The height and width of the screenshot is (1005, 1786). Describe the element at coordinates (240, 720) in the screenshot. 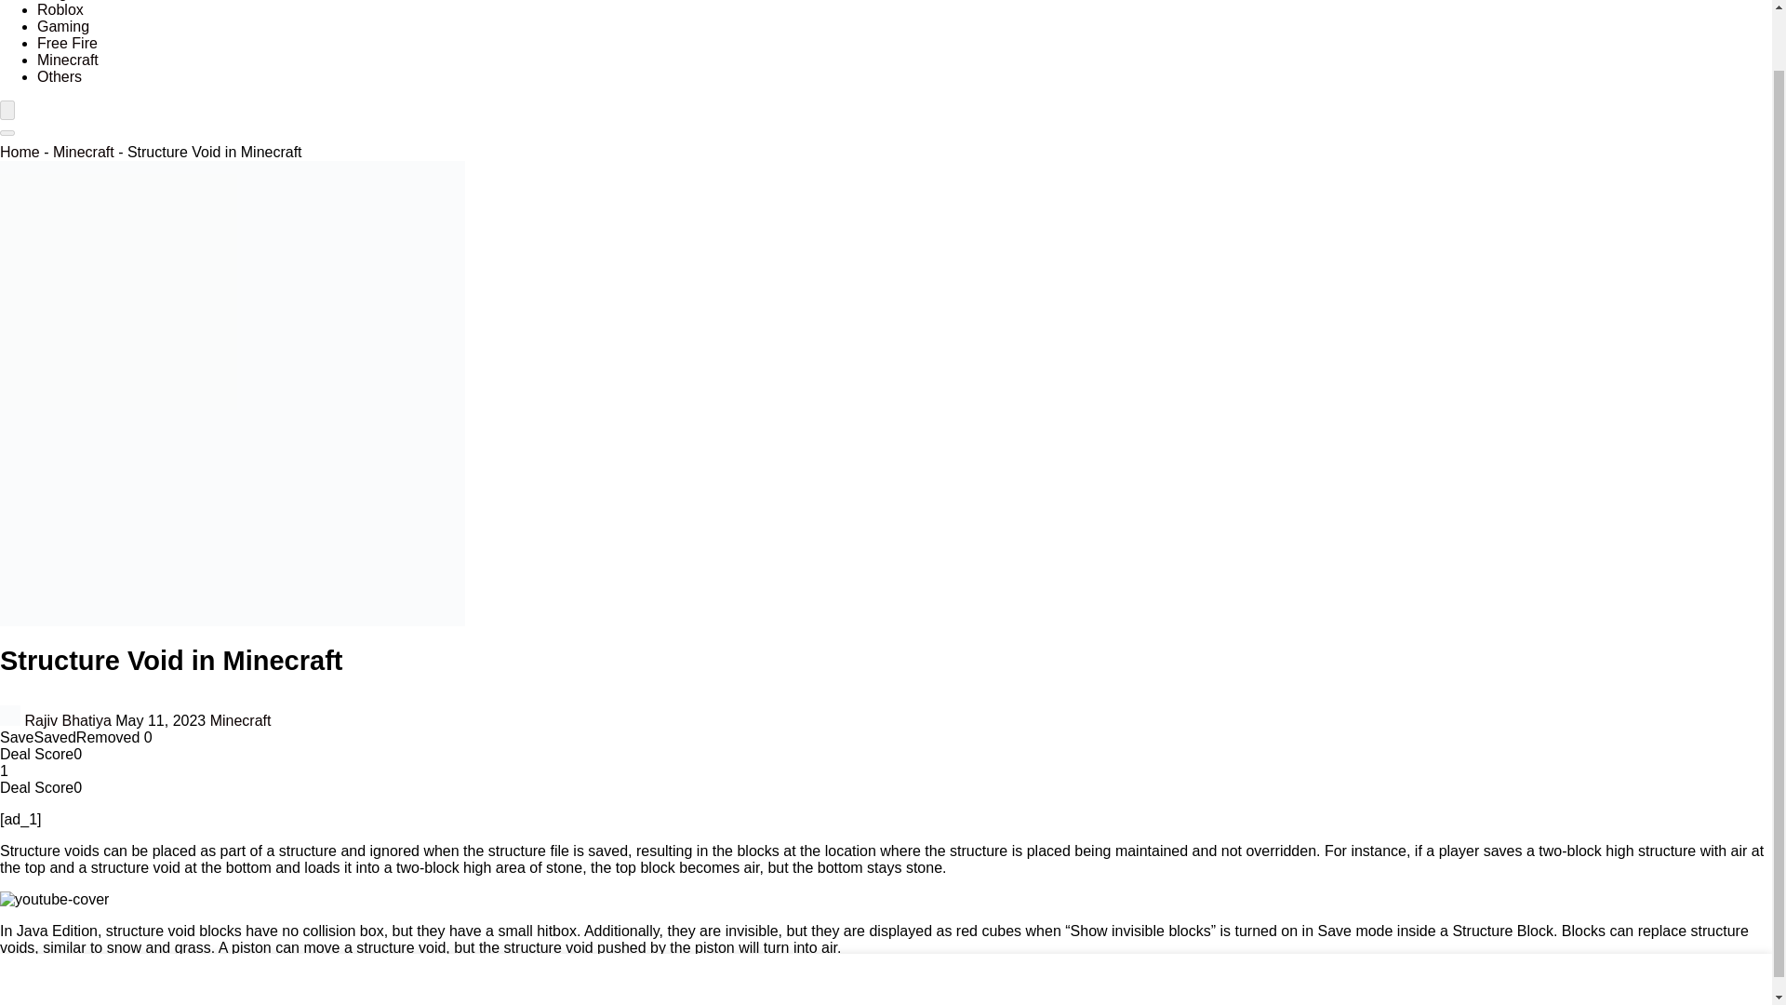

I see `Minecraft` at that location.